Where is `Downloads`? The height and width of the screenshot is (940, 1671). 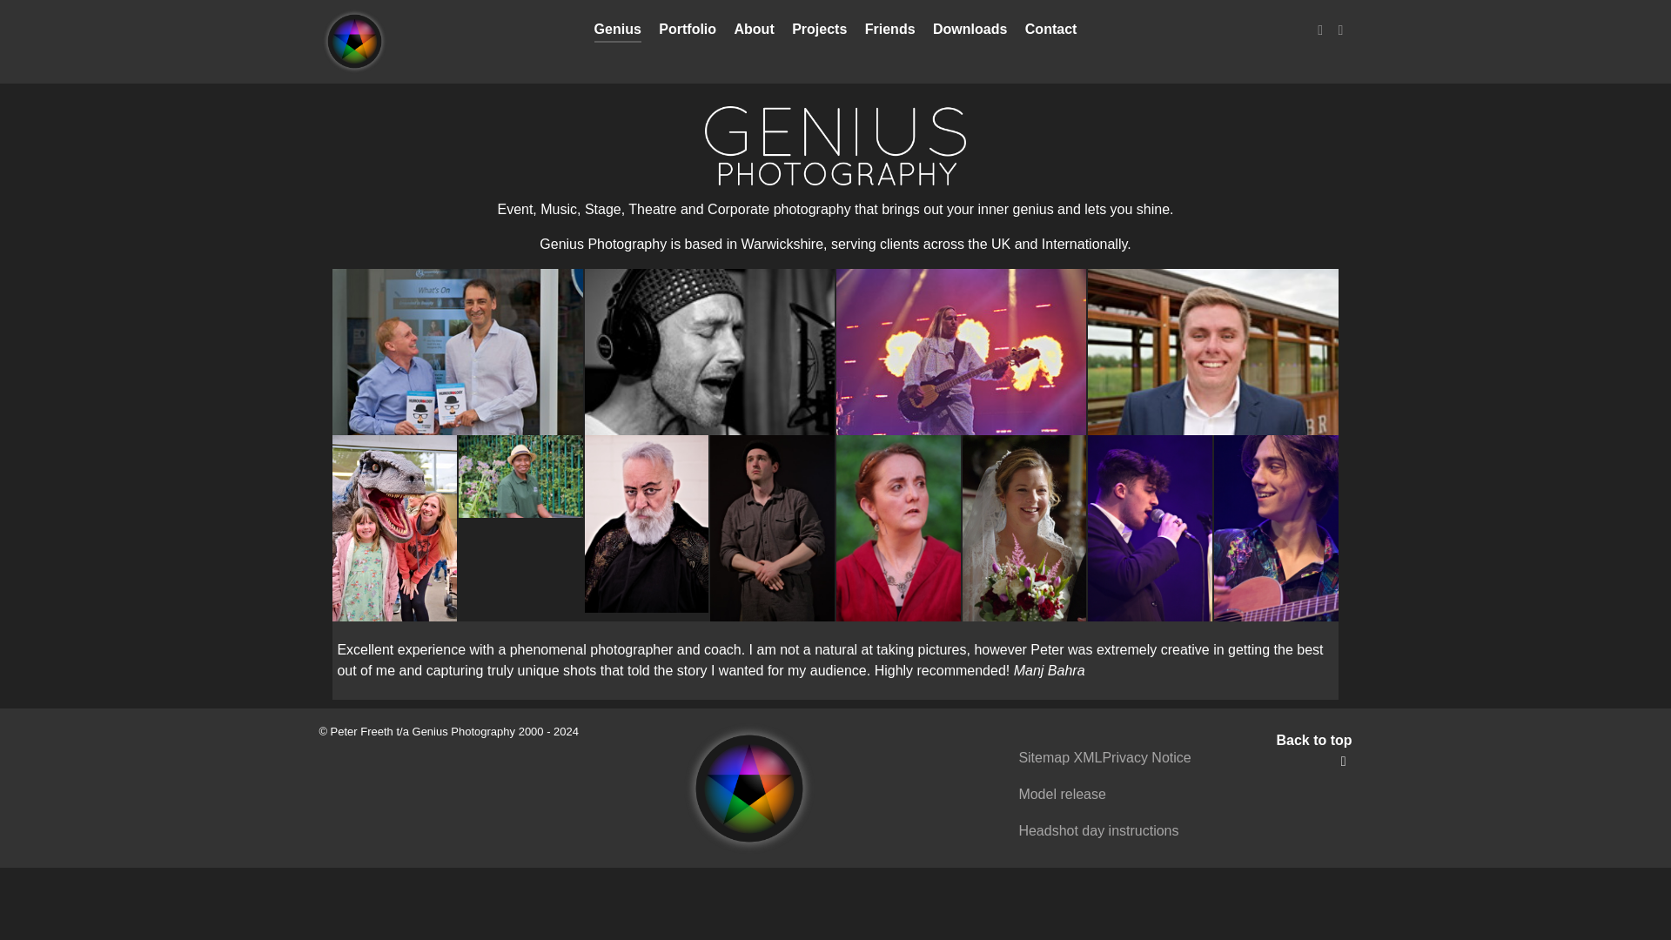 Downloads is located at coordinates (970, 31).